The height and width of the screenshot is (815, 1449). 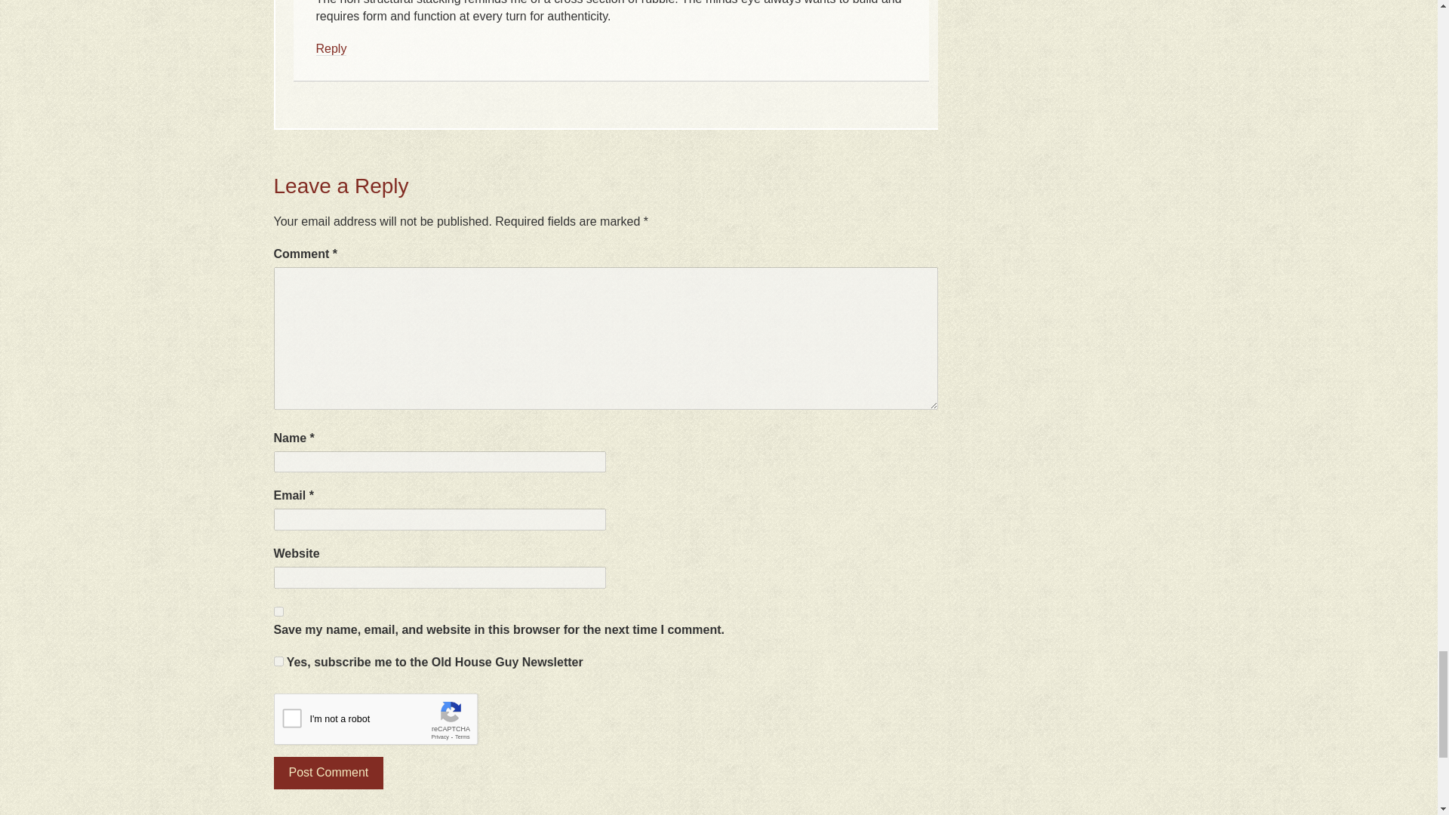 I want to click on 1, so click(x=278, y=661).